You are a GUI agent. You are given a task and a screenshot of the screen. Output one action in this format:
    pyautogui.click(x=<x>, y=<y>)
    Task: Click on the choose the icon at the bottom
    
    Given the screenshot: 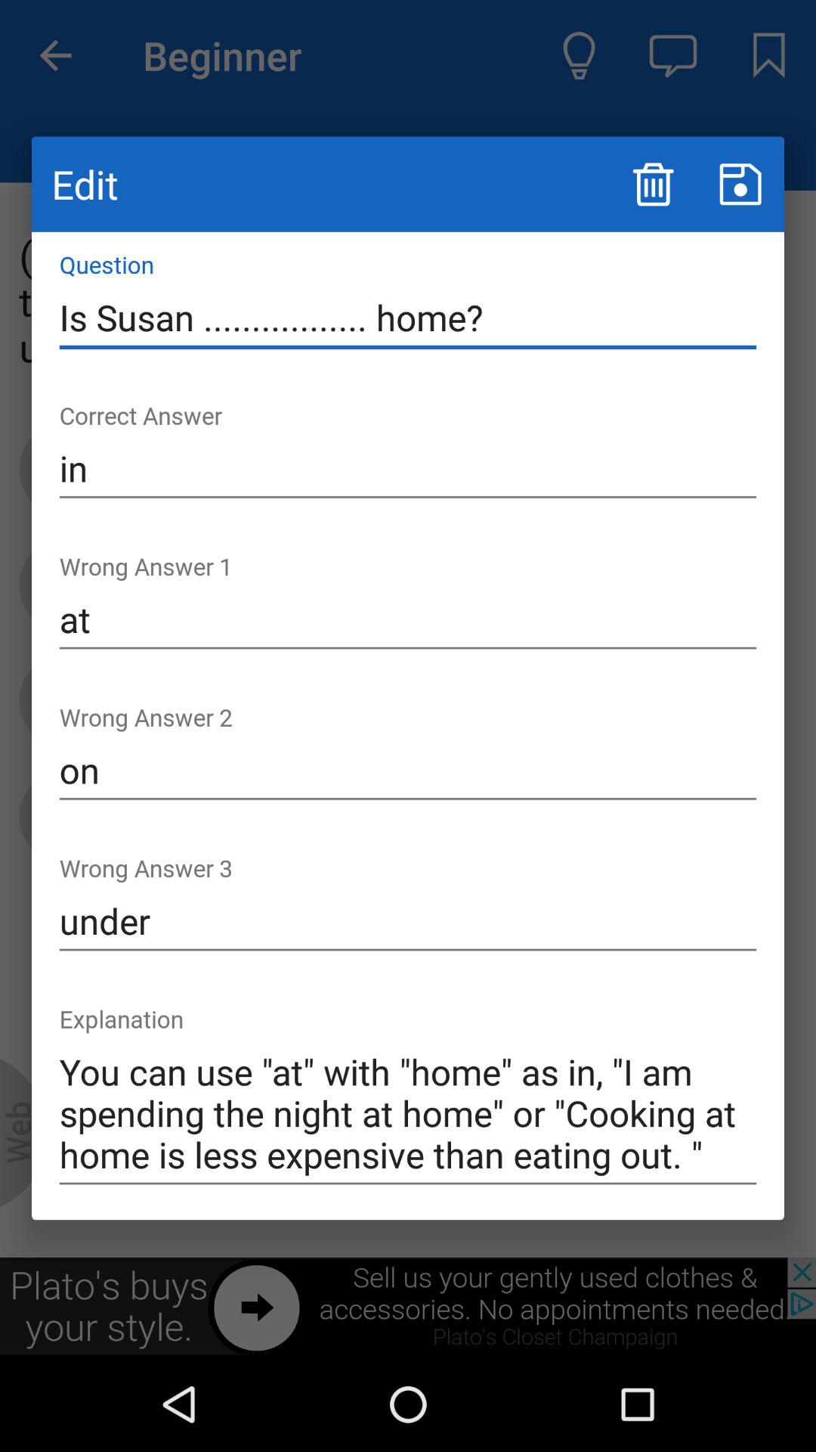 What is the action you would take?
    pyautogui.click(x=408, y=1113)
    